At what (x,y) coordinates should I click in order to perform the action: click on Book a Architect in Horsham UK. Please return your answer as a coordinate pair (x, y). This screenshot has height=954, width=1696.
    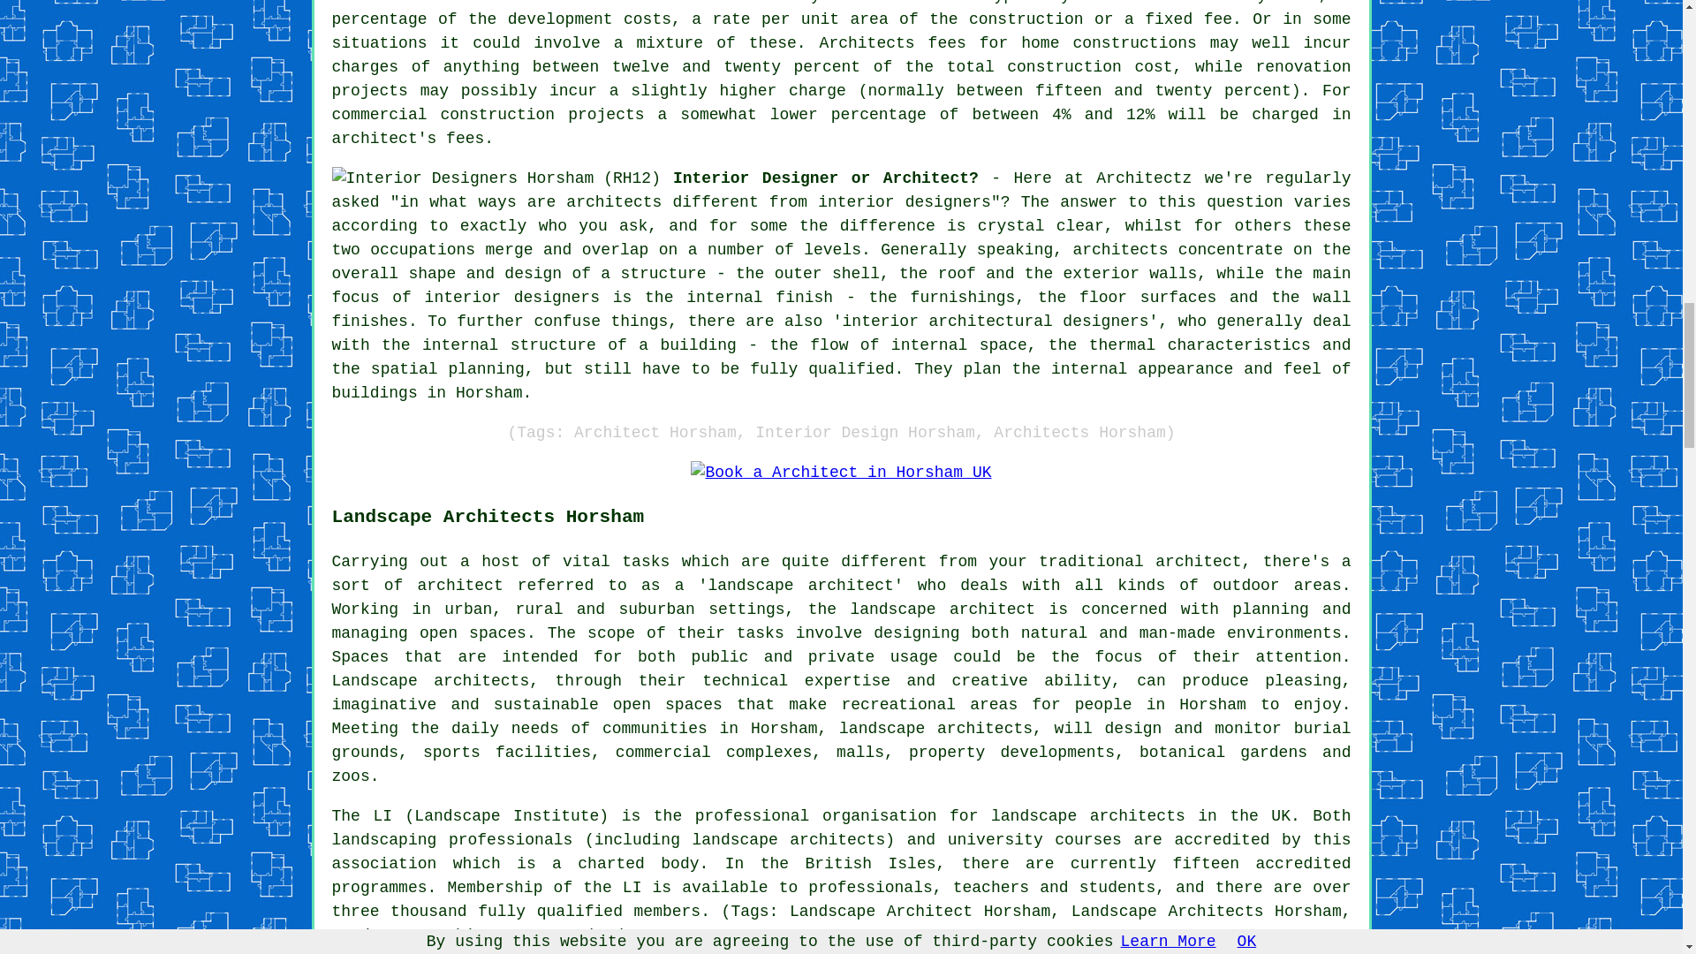
    Looking at the image, I should click on (840, 472).